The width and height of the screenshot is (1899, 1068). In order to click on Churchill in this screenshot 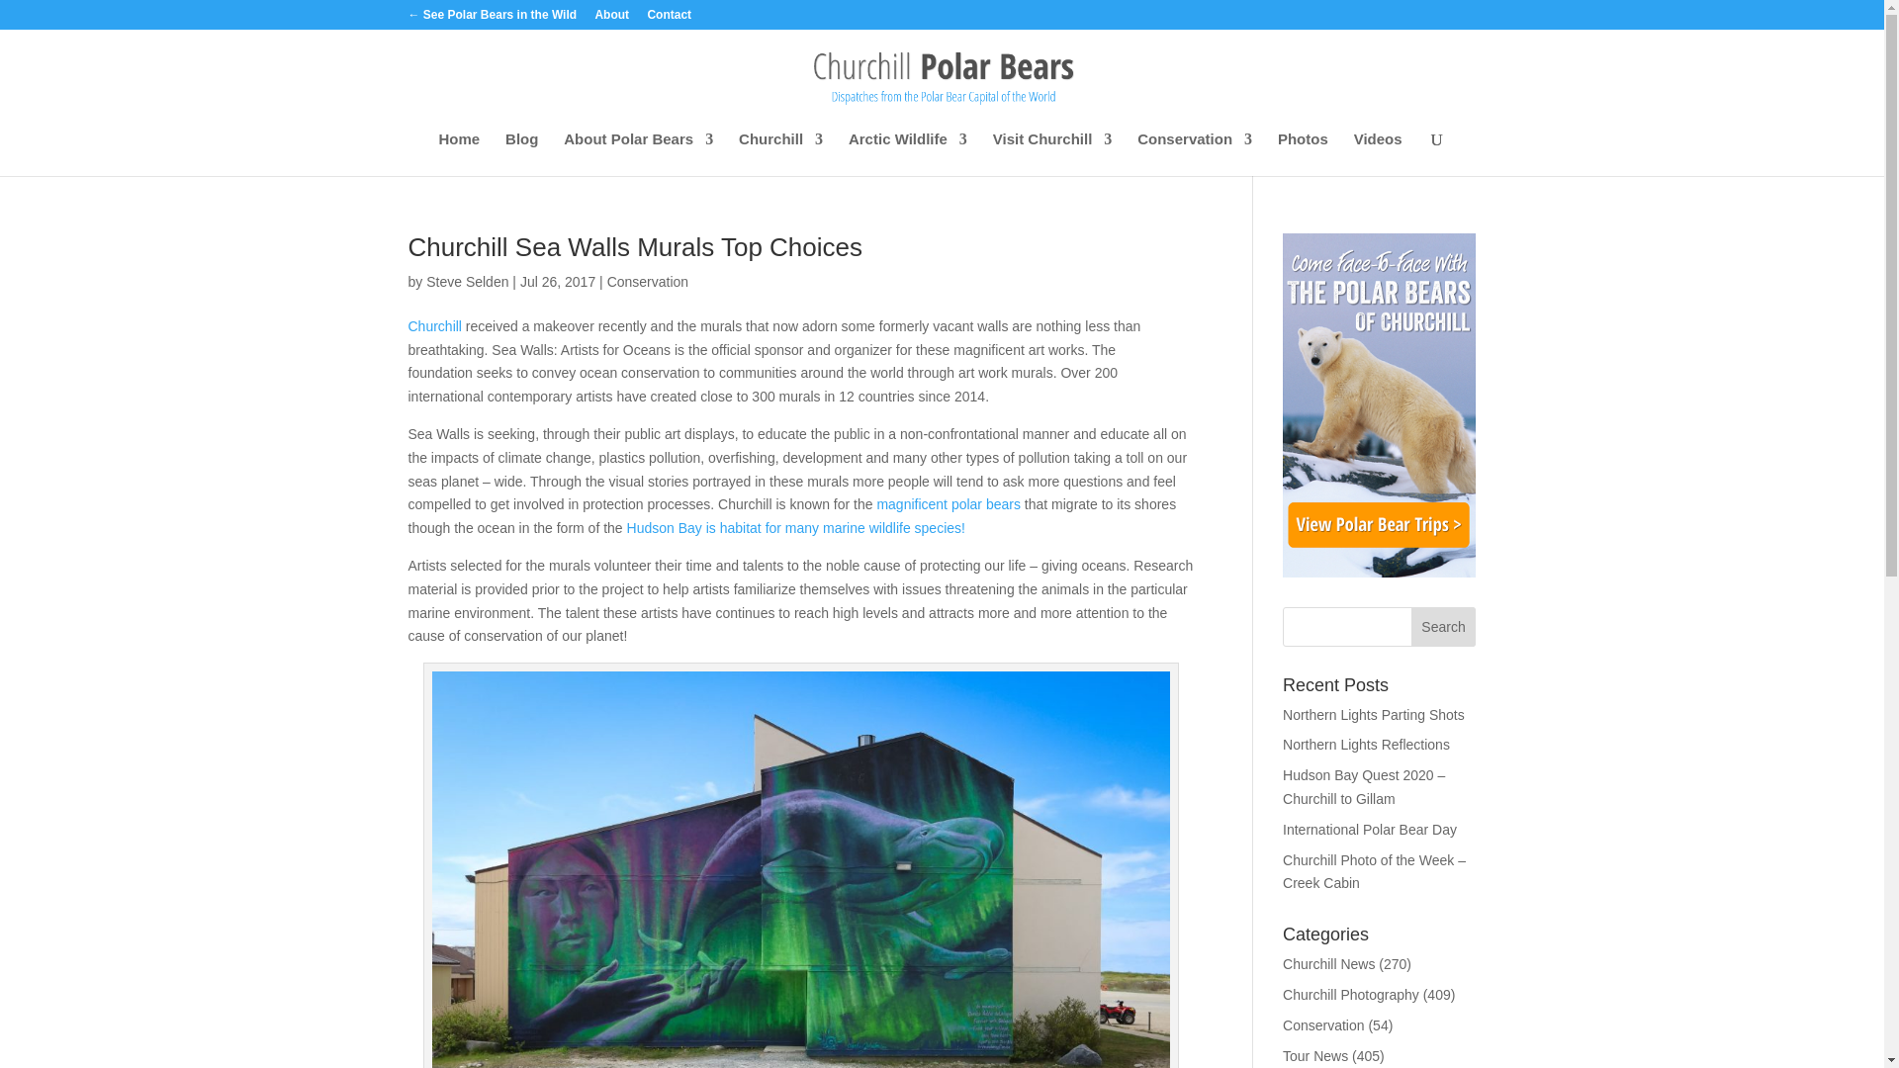, I will do `click(779, 153)`.